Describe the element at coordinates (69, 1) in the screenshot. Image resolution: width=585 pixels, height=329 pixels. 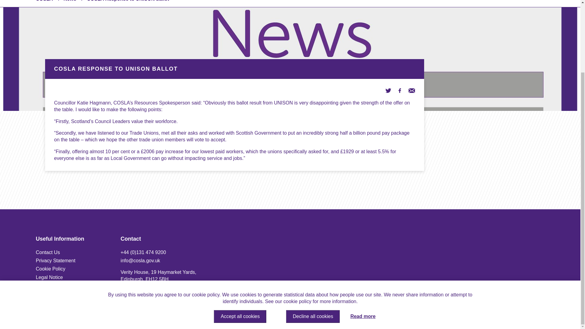
I see `Link to News` at that location.